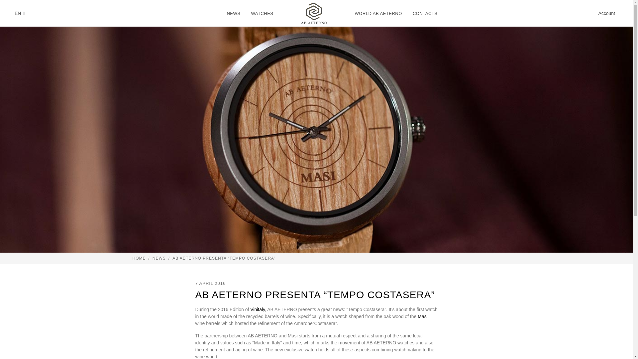  What do you see at coordinates (139, 258) in the screenshot?
I see `Go to AB AETERNO.` at bounding box center [139, 258].